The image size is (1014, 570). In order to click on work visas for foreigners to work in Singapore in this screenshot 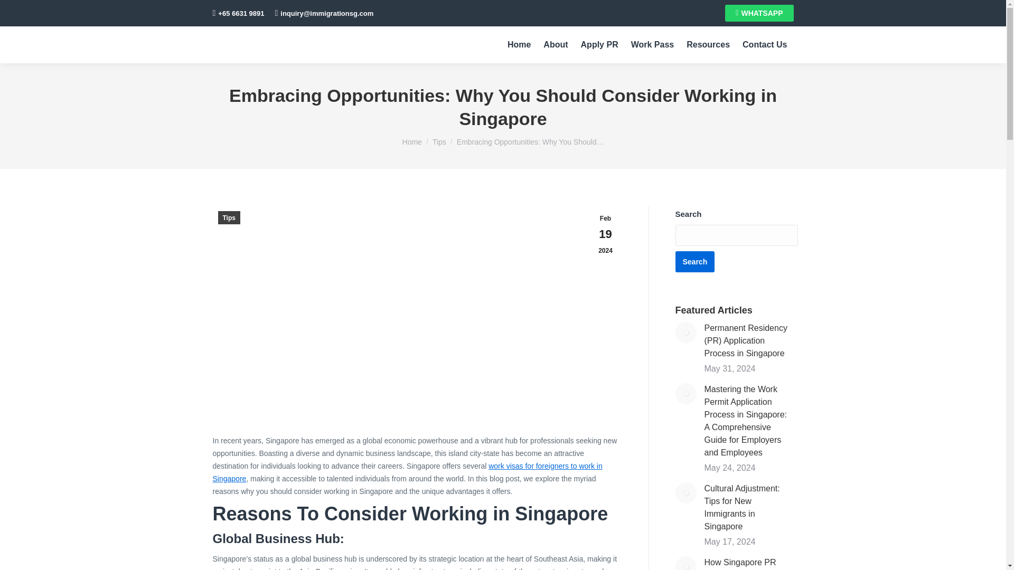, I will do `click(407, 471)`.